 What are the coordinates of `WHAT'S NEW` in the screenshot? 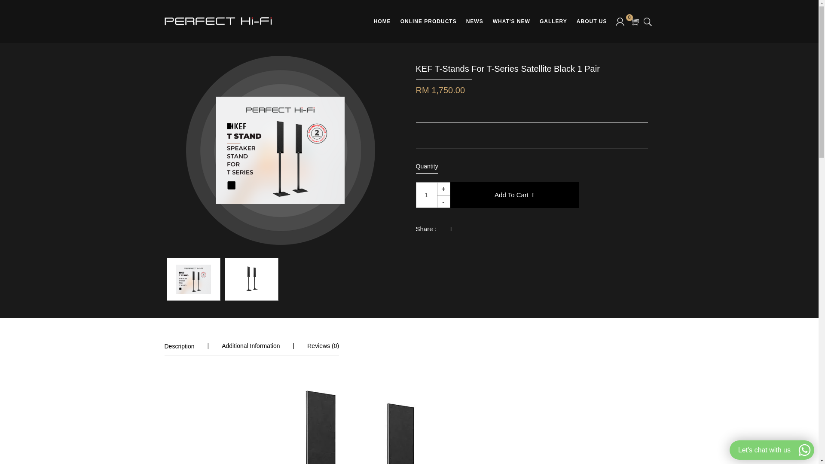 It's located at (511, 21).